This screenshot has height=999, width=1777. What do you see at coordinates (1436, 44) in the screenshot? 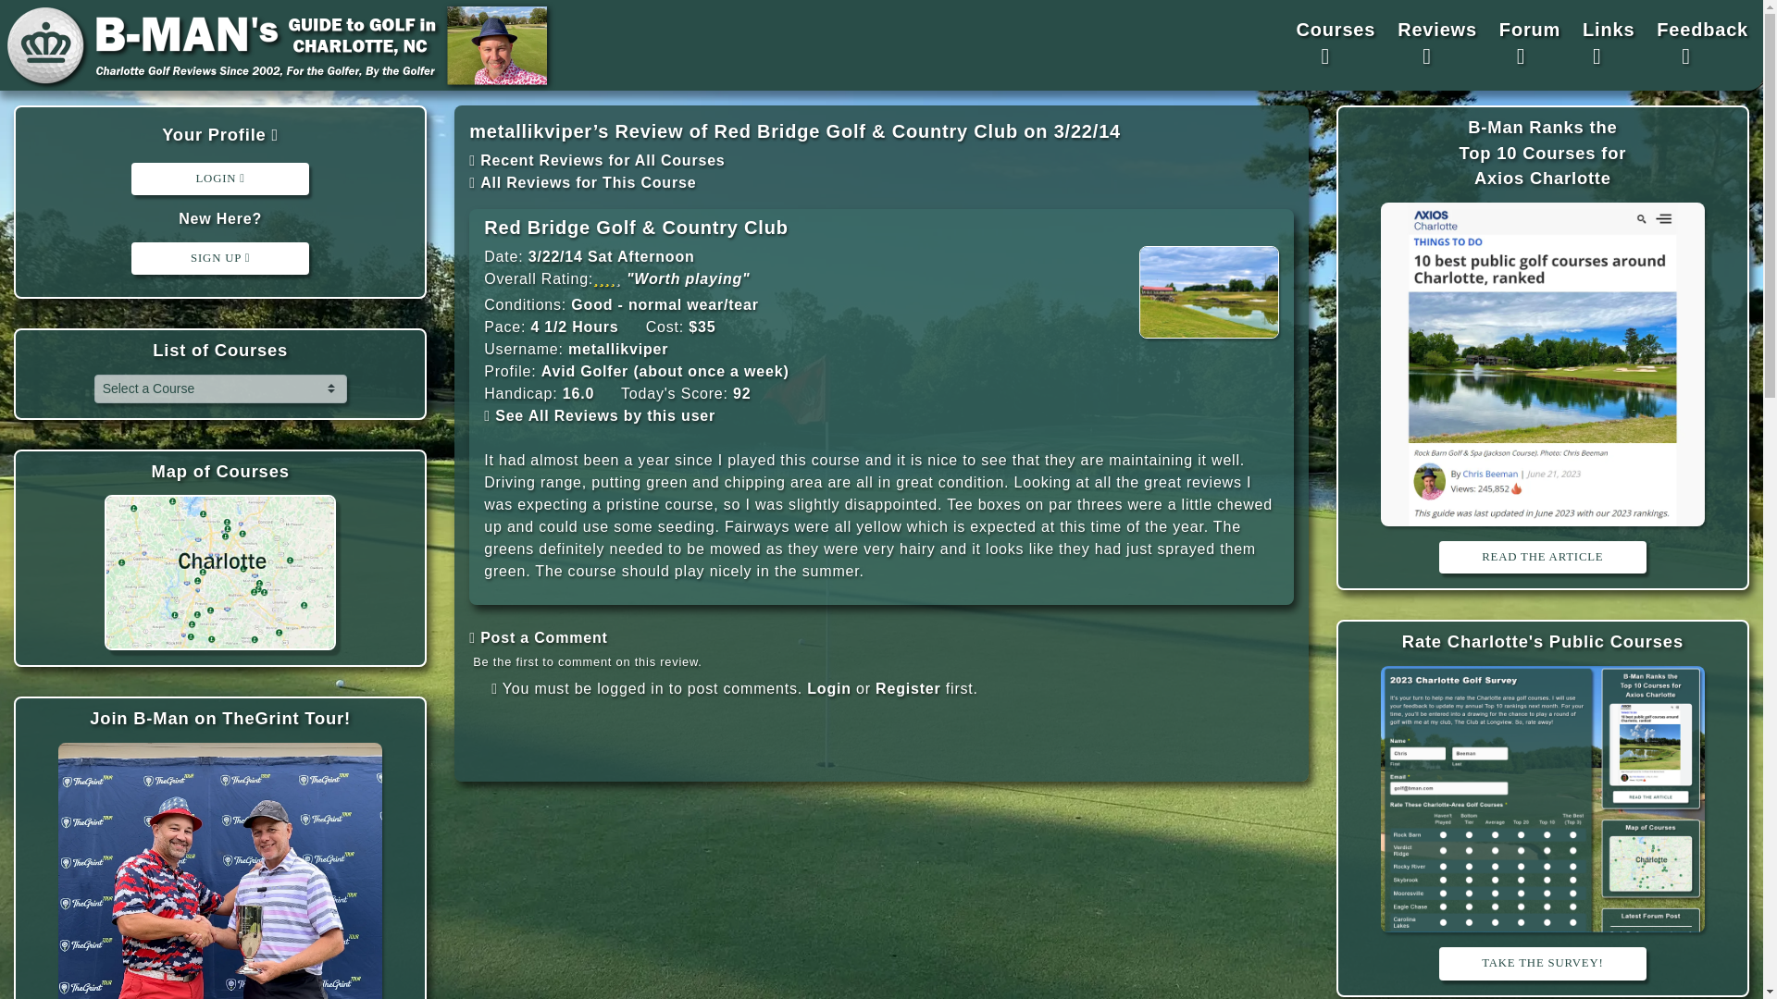
I see `Reviews` at bounding box center [1436, 44].